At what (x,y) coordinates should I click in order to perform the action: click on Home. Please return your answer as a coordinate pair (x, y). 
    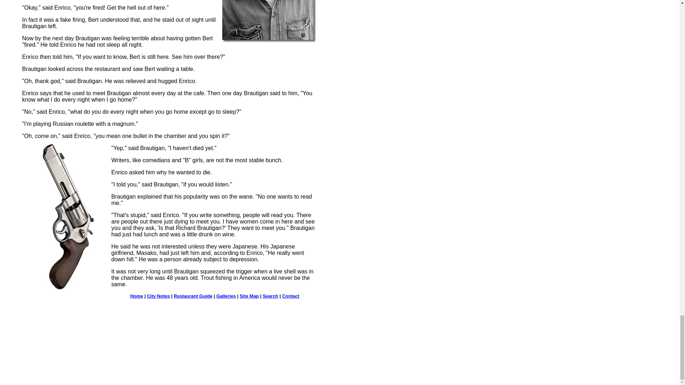
    Looking at the image, I should click on (136, 296).